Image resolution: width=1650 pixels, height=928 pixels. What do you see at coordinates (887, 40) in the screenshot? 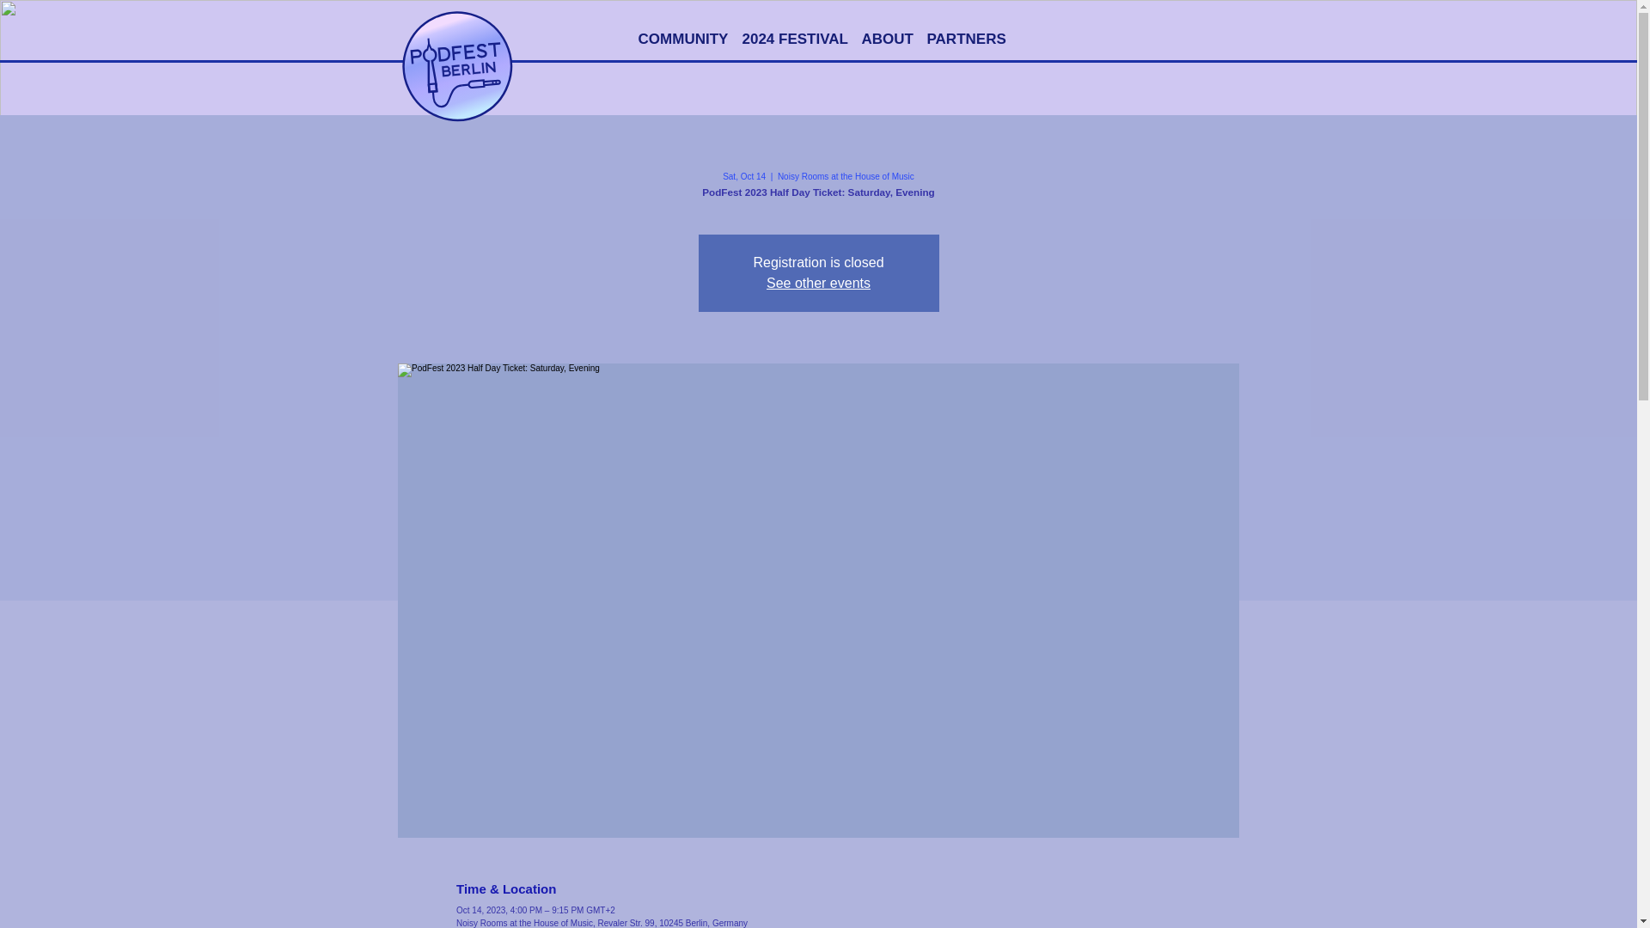
I see `ABOUT` at bounding box center [887, 40].